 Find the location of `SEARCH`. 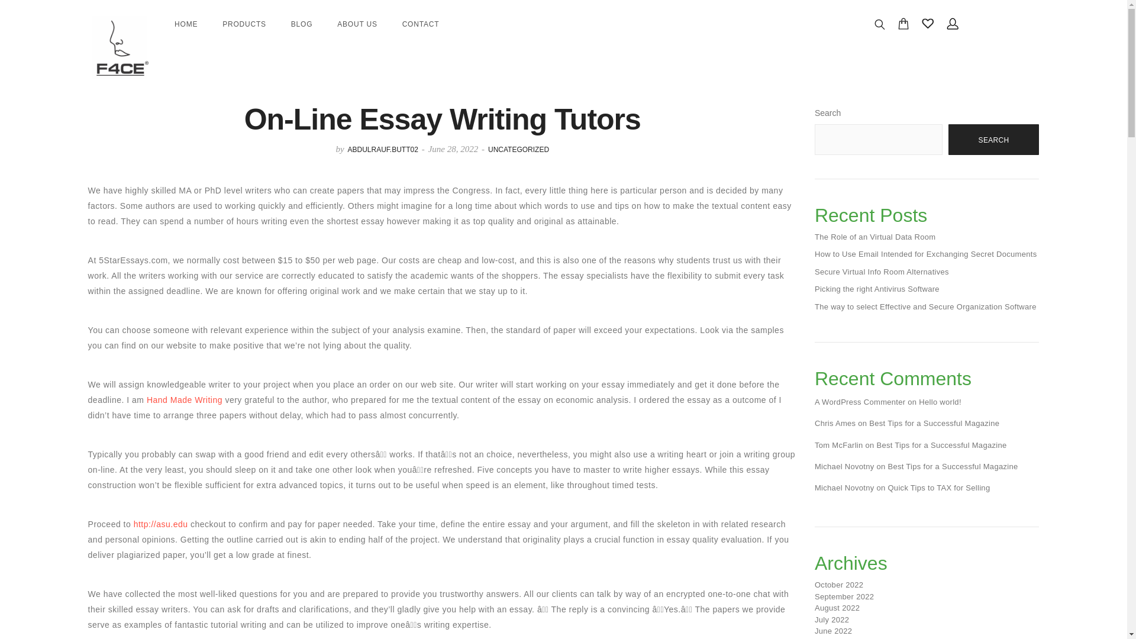

SEARCH is located at coordinates (994, 140).